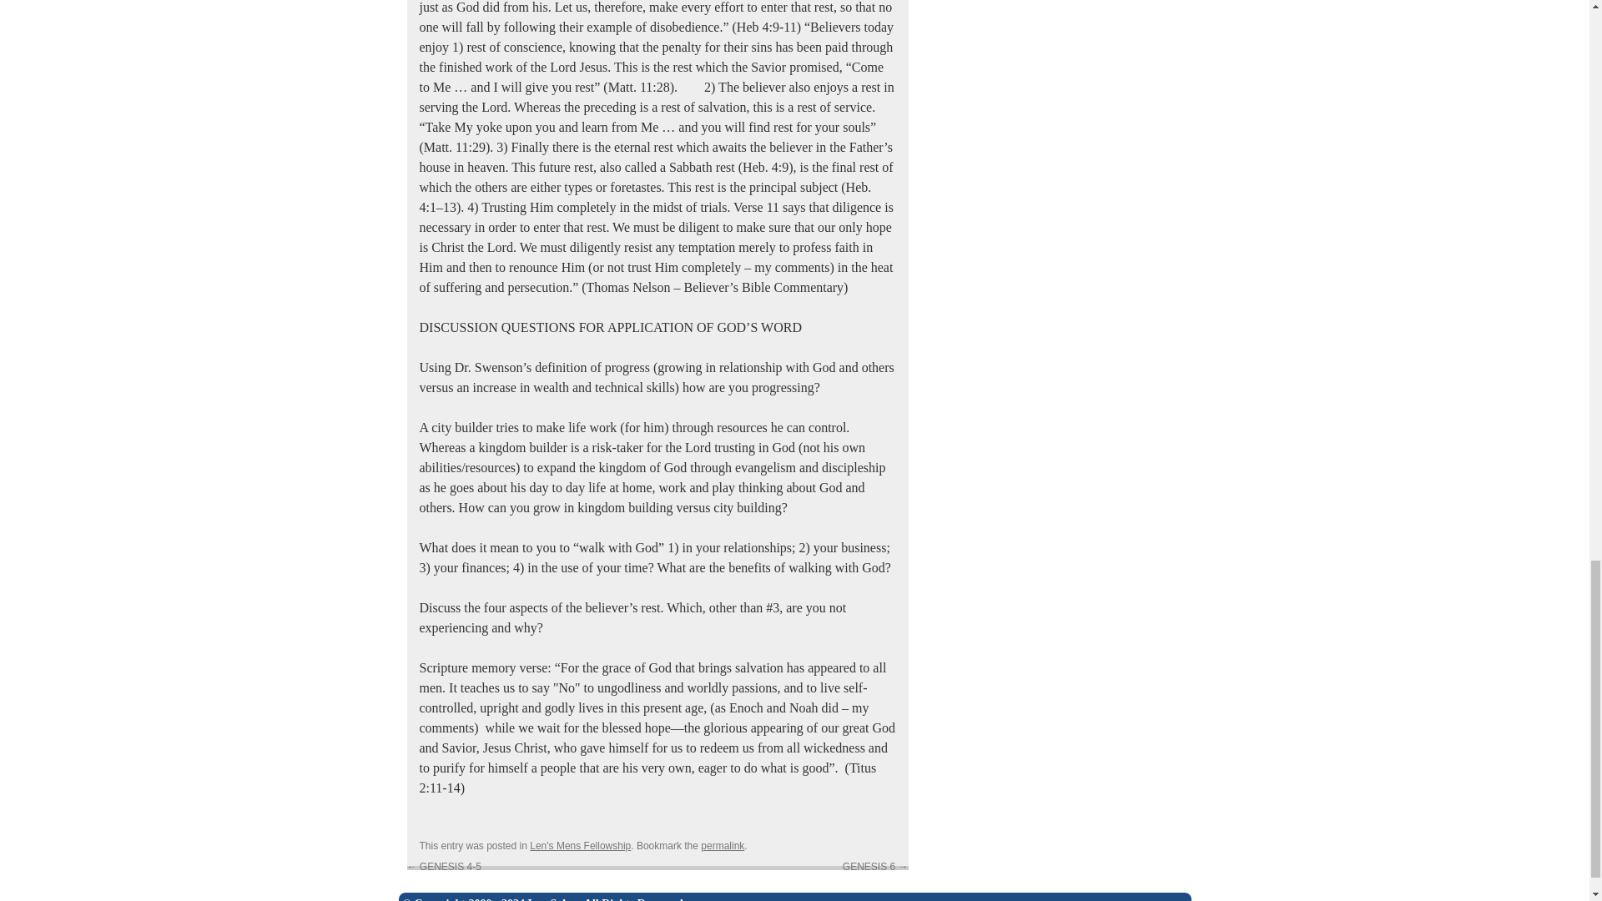  What do you see at coordinates (581, 845) in the screenshot?
I see `Len's Mens Fellowship` at bounding box center [581, 845].